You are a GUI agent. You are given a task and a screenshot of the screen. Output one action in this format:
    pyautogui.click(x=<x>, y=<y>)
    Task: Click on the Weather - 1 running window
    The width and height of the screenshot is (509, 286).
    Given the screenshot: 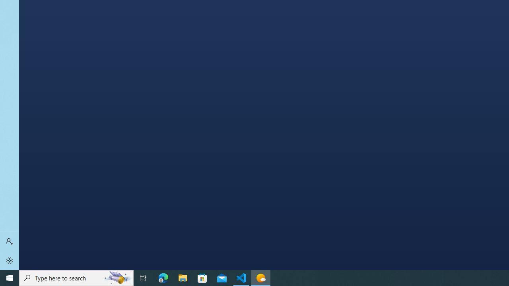 What is the action you would take?
    pyautogui.click(x=261, y=278)
    